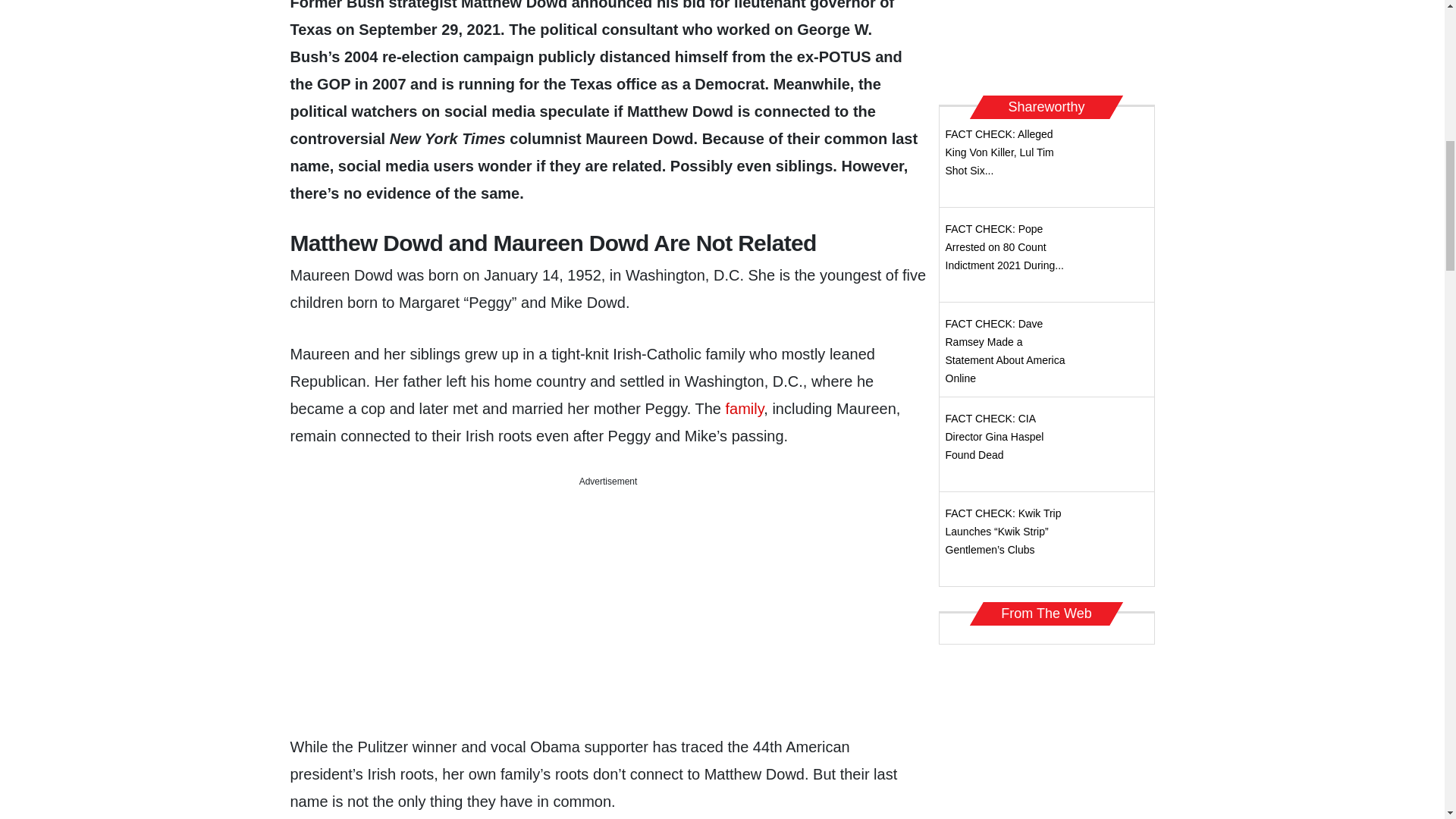 This screenshot has height=819, width=1456. Describe the element at coordinates (994, 437) in the screenshot. I see `FACT CHECK: CIA Director Gina Haspel Found Dead` at that location.